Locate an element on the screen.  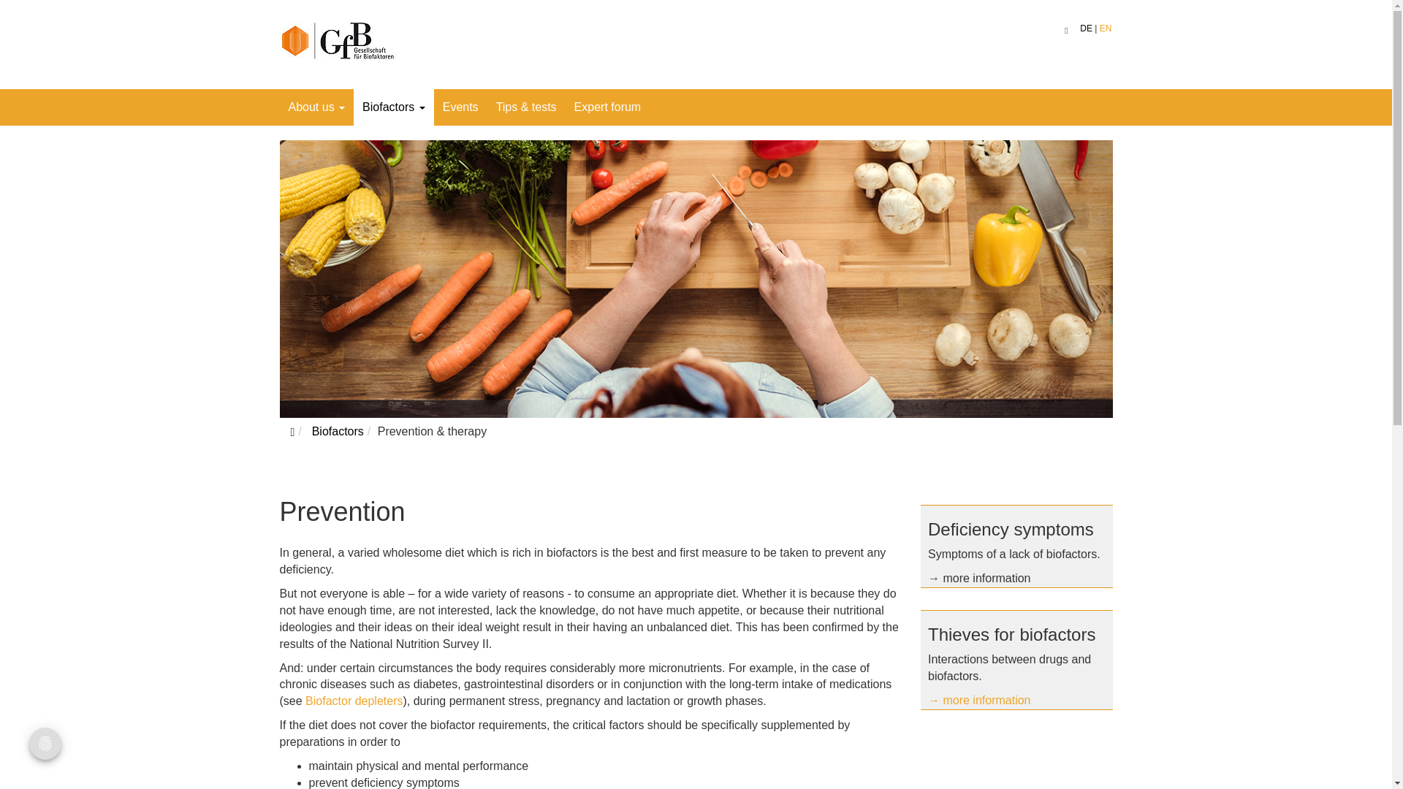
Biofactor depleters is located at coordinates (354, 701).